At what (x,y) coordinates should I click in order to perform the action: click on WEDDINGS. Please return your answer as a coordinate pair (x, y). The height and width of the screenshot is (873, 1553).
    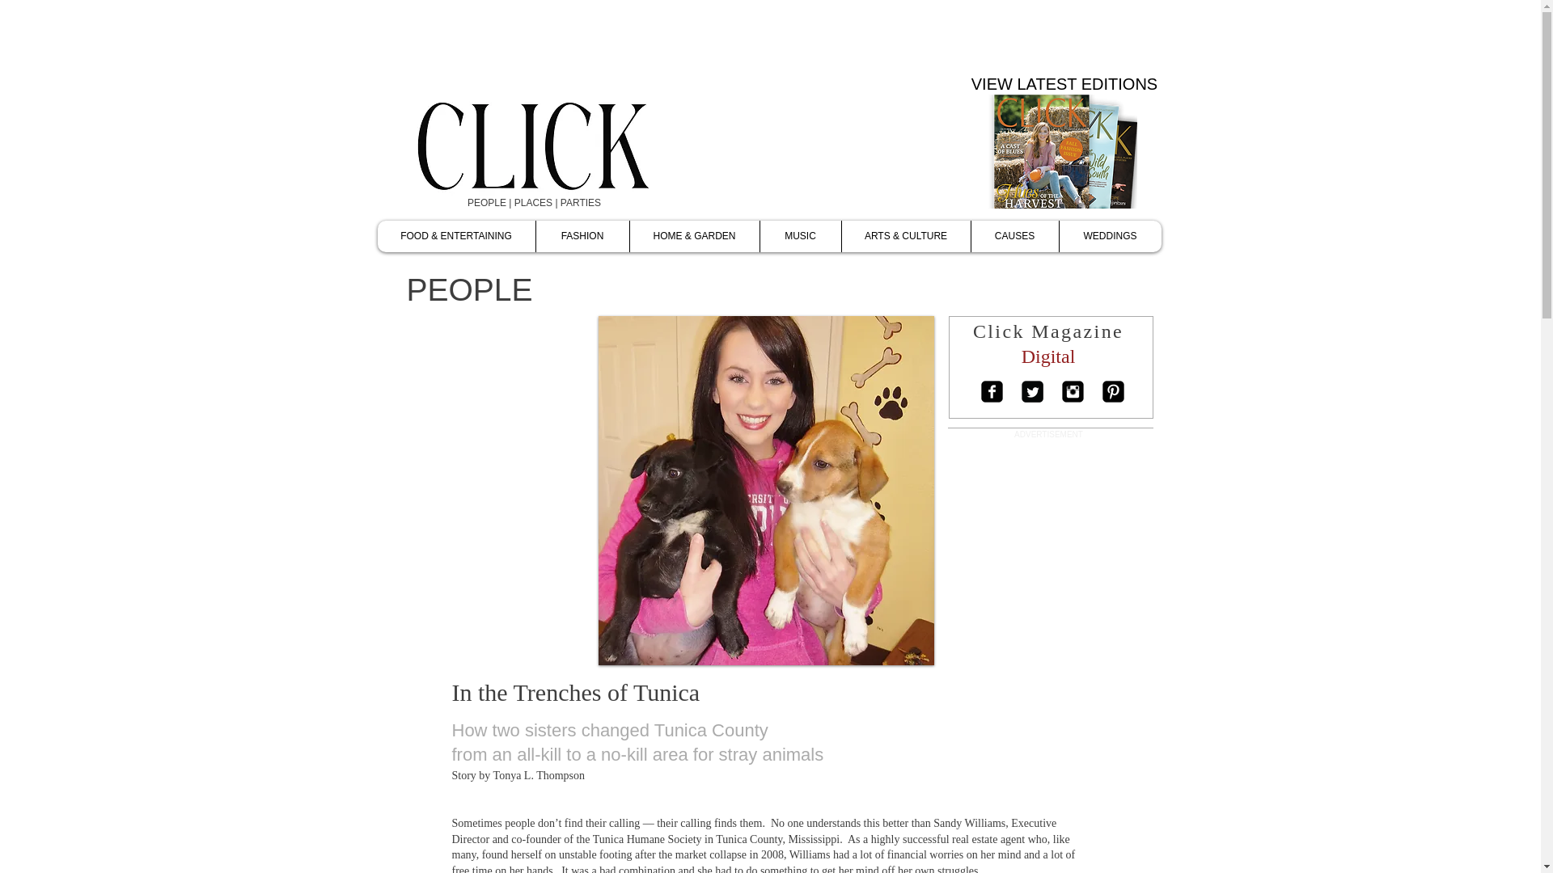
    Looking at the image, I should click on (1108, 236).